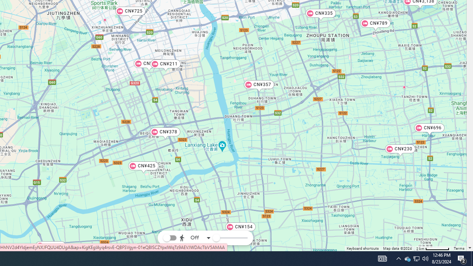 The height and width of the screenshot is (266, 473). I want to click on Keyboard shortcuts, so click(363, 249).